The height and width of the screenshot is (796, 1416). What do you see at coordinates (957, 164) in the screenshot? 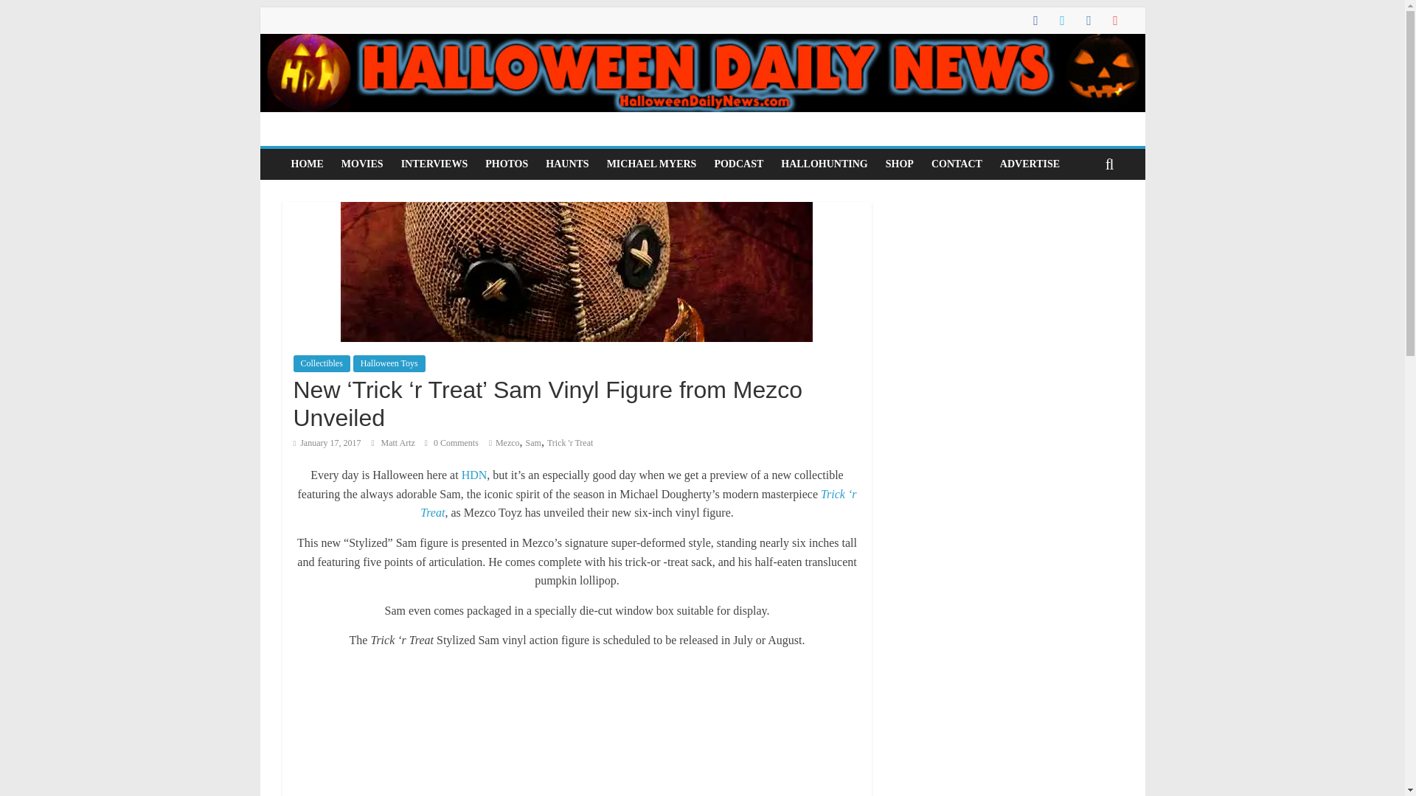
I see `CONTACT` at bounding box center [957, 164].